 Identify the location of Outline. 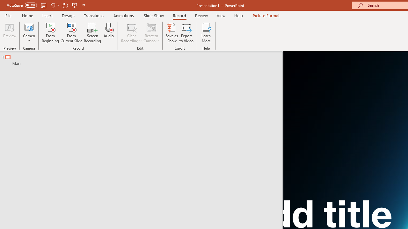
(144, 59).